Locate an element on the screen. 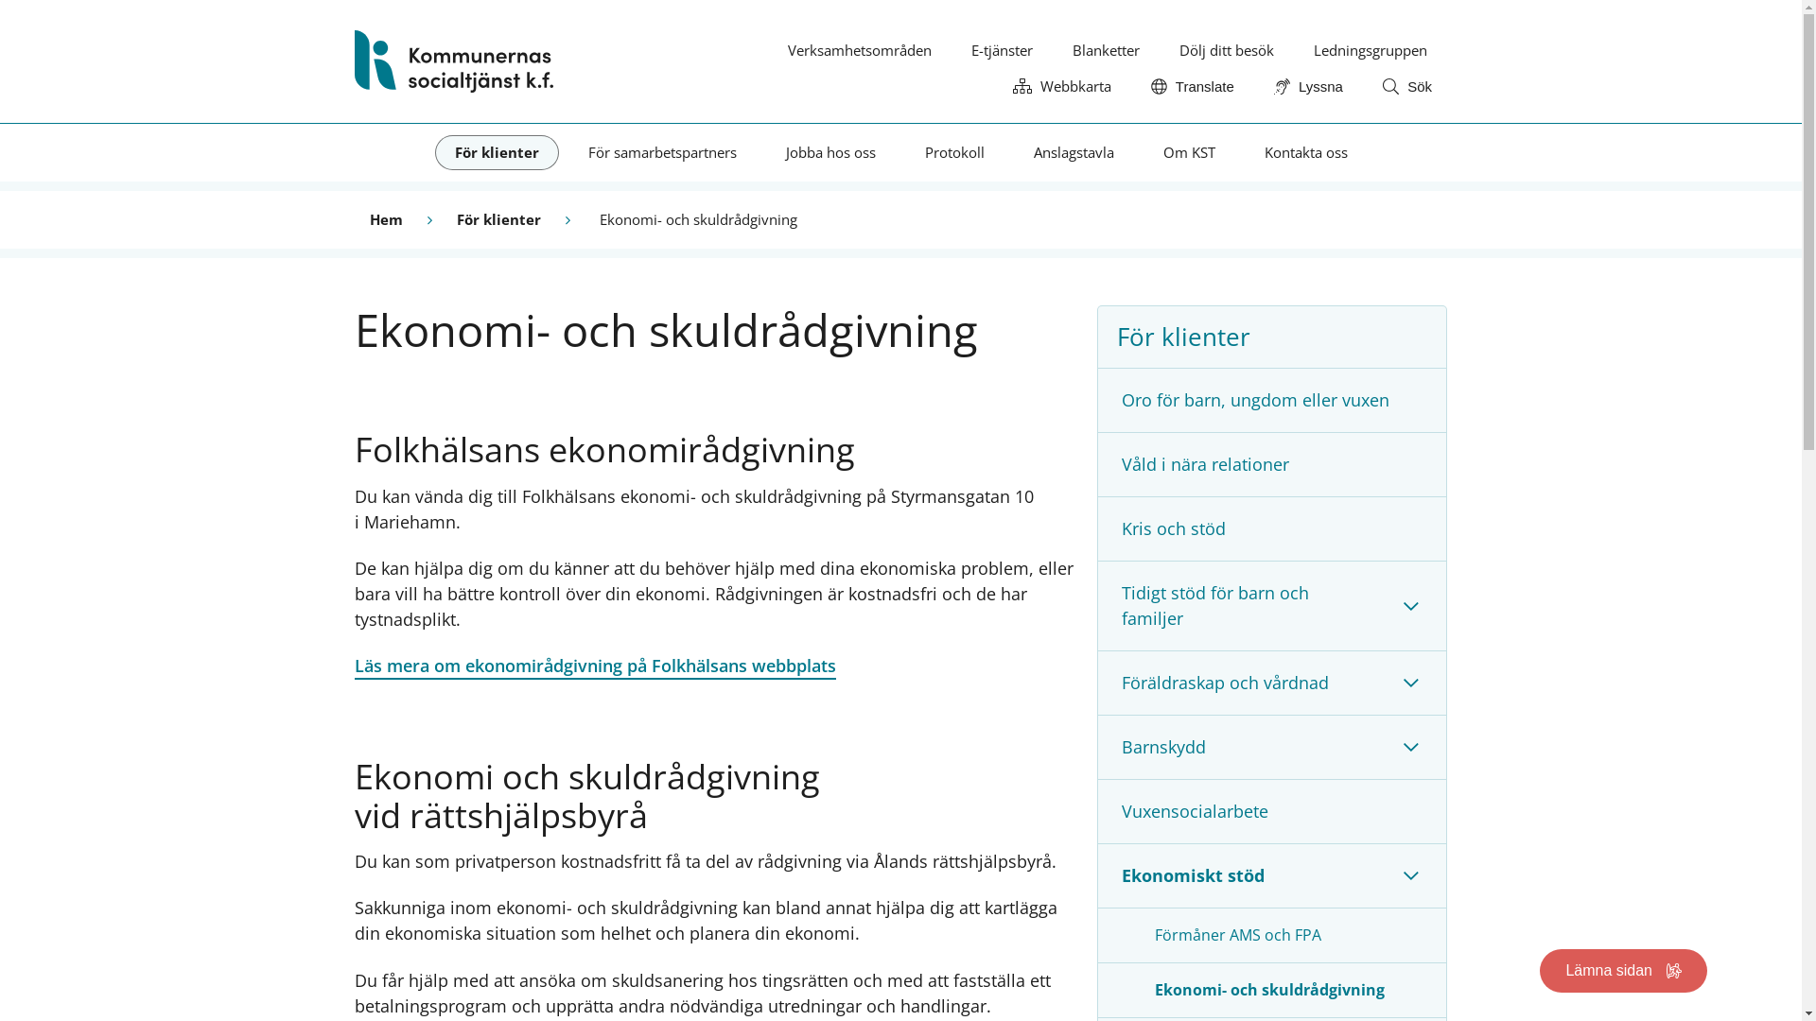  Lyssna is located at coordinates (1309, 87).